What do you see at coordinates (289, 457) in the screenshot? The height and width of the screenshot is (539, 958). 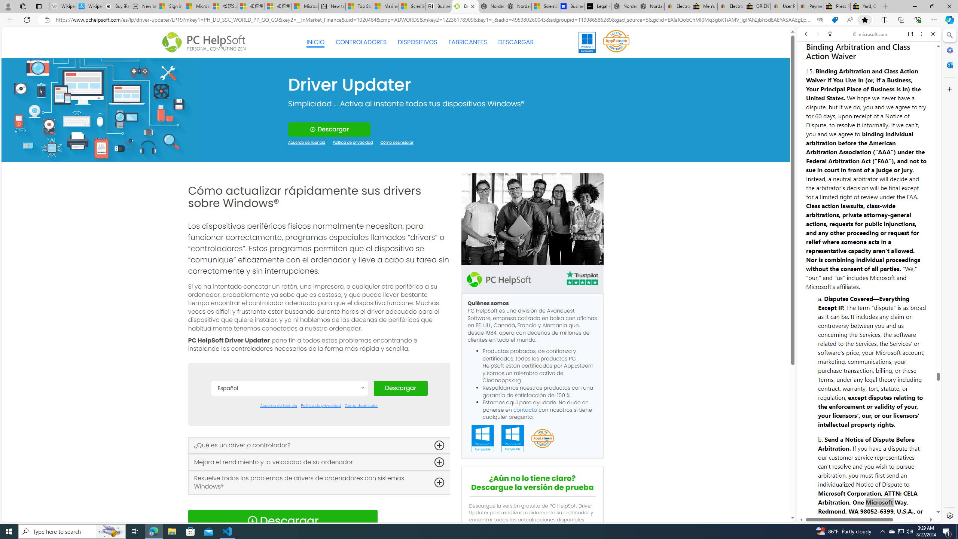 I see `English` at bounding box center [289, 457].